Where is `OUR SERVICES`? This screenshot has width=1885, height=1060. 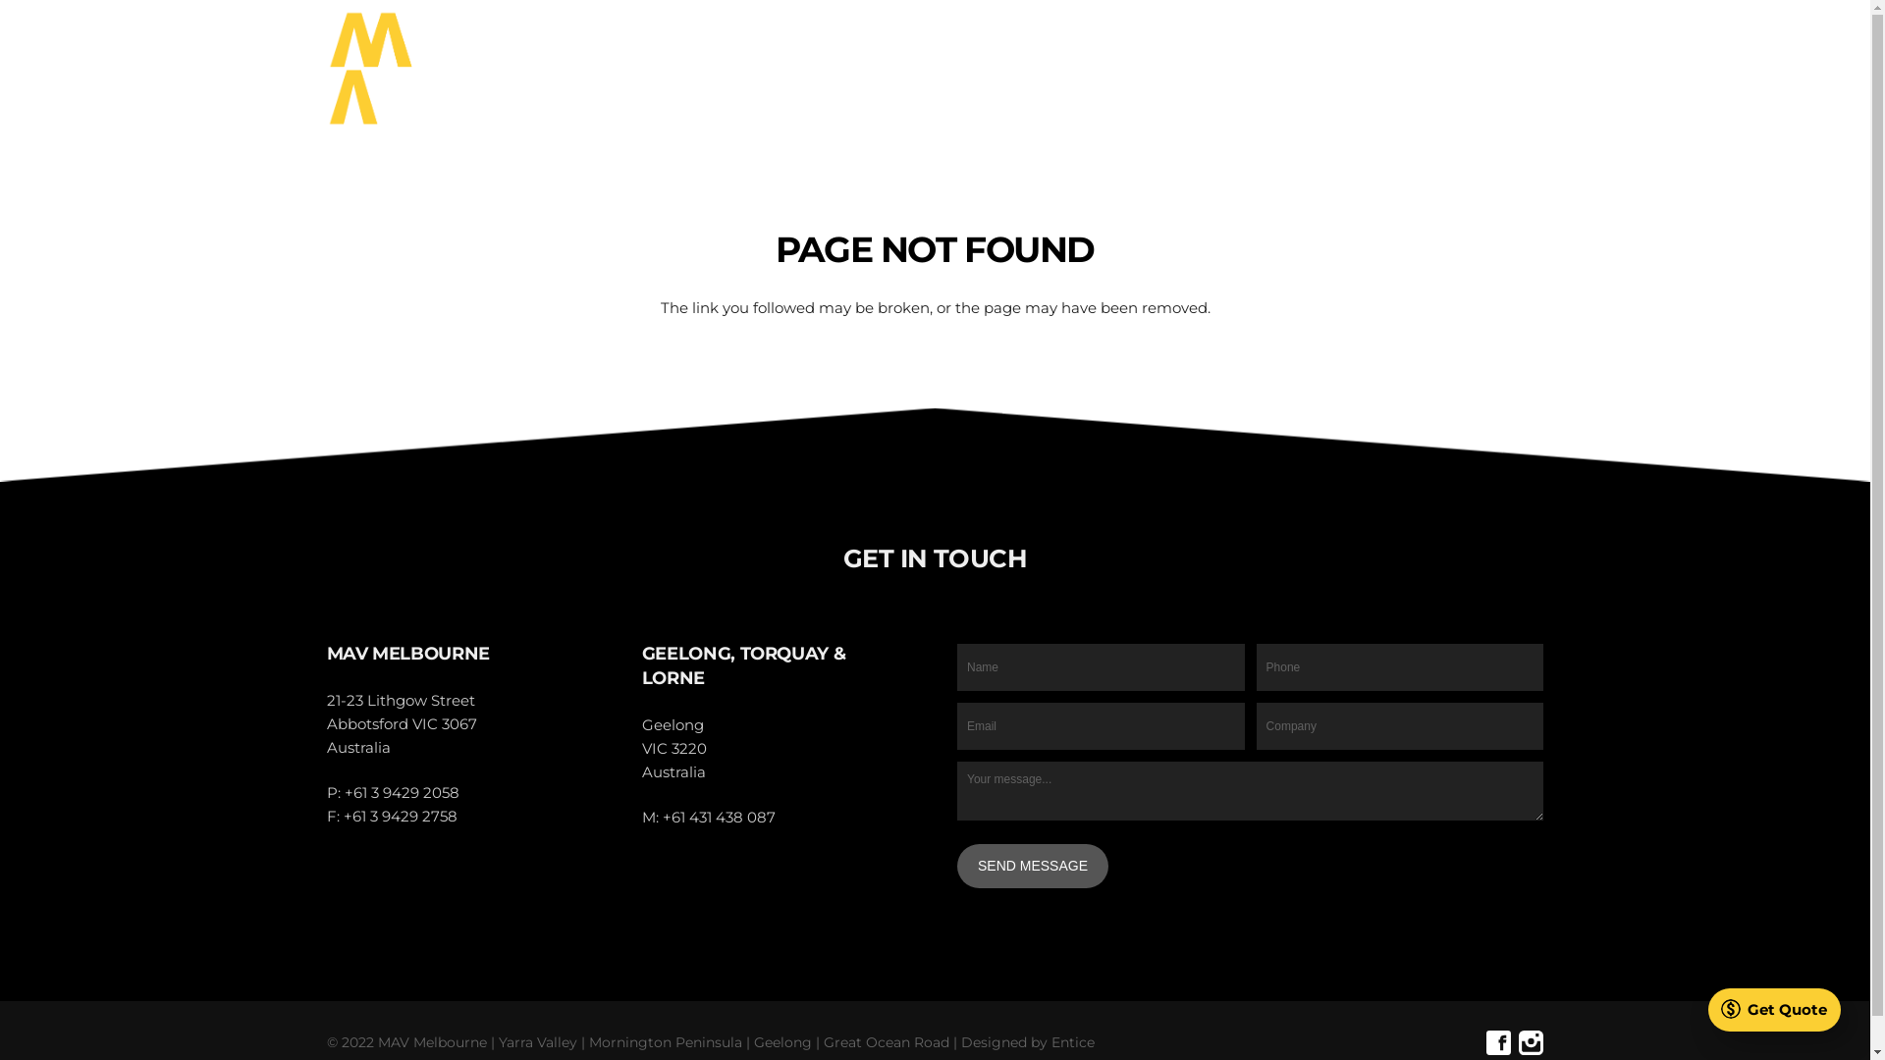 OUR SERVICES is located at coordinates (950, 69).